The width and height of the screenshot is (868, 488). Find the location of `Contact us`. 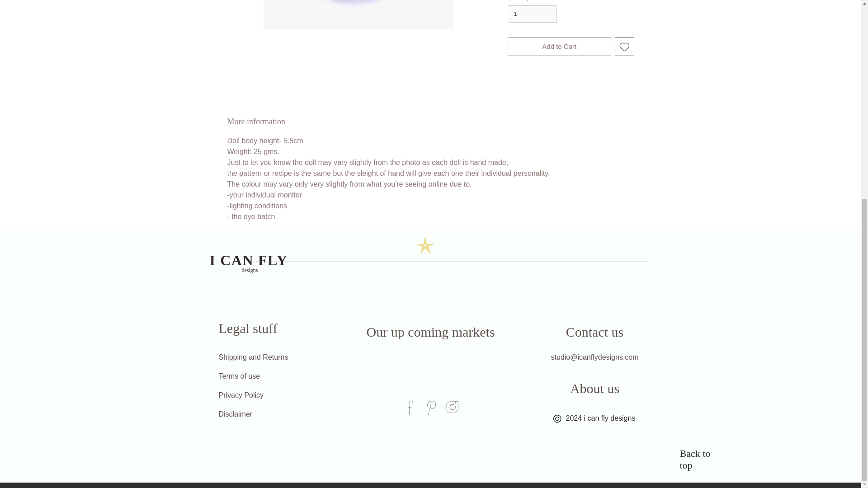

Contact us is located at coordinates (594, 332).